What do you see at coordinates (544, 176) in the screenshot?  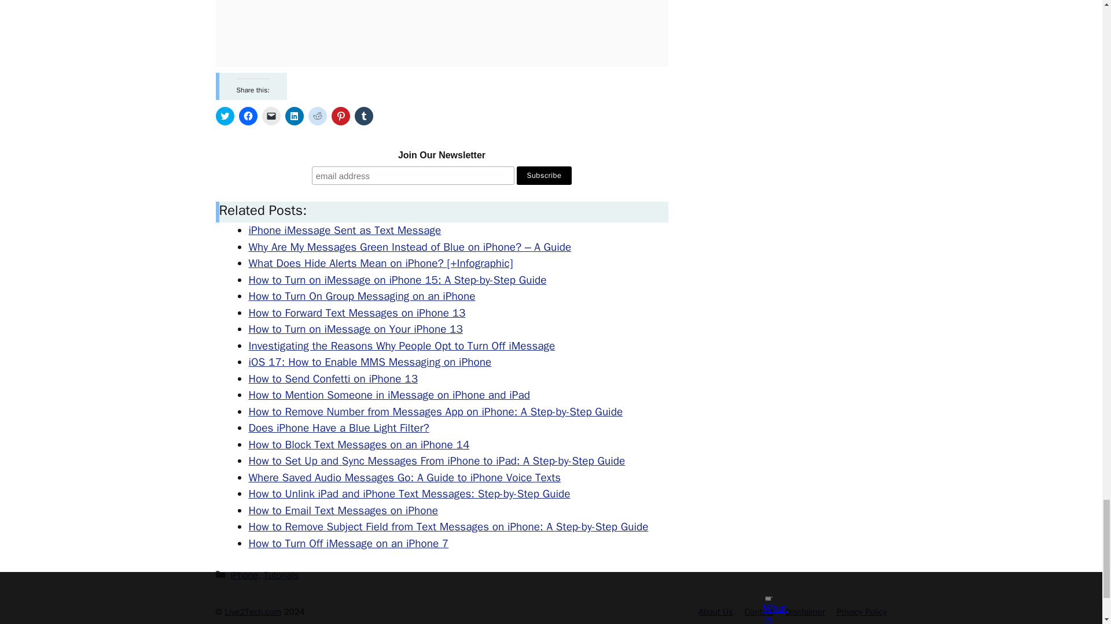 I see `Subscribe` at bounding box center [544, 176].